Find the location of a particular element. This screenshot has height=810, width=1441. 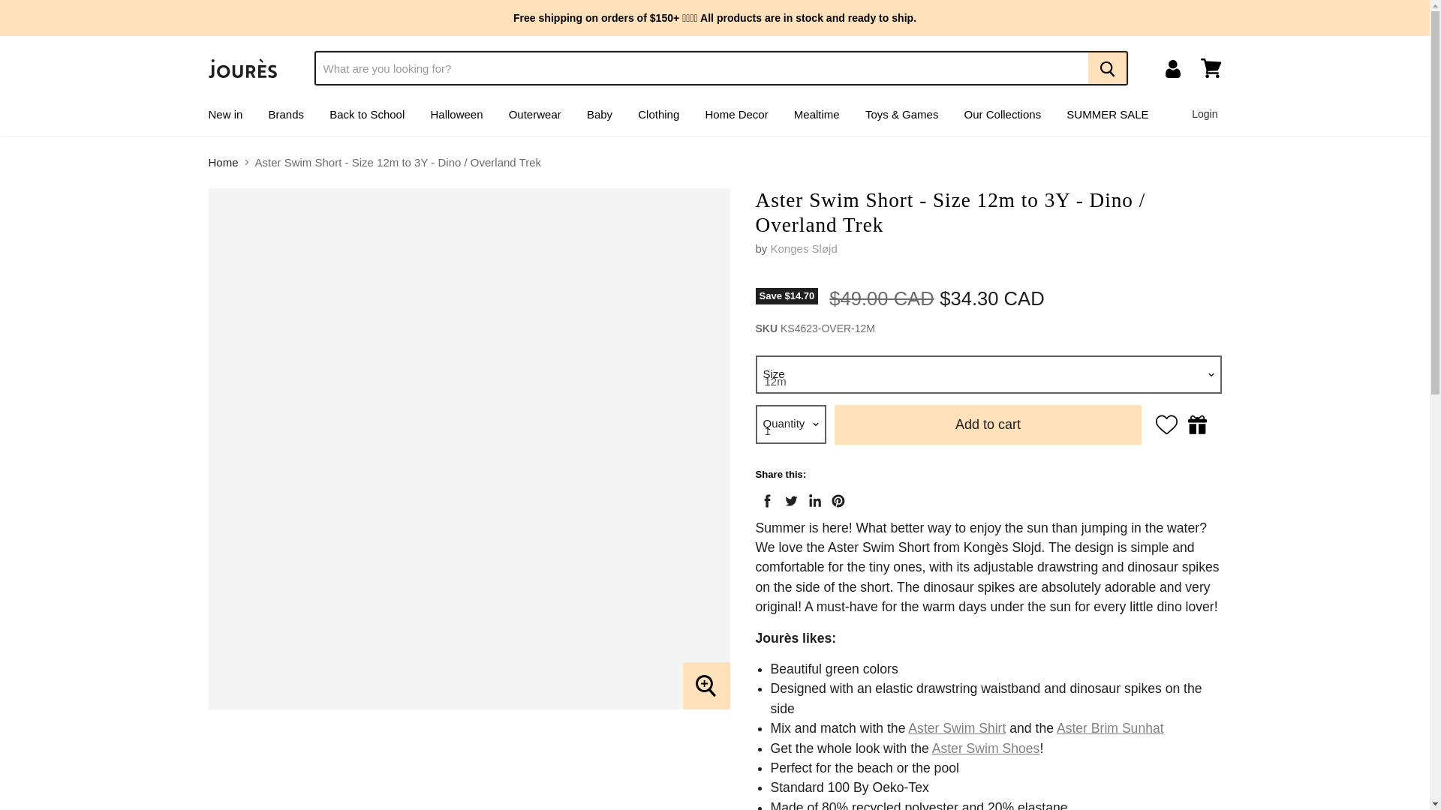

View cart is located at coordinates (1211, 68).